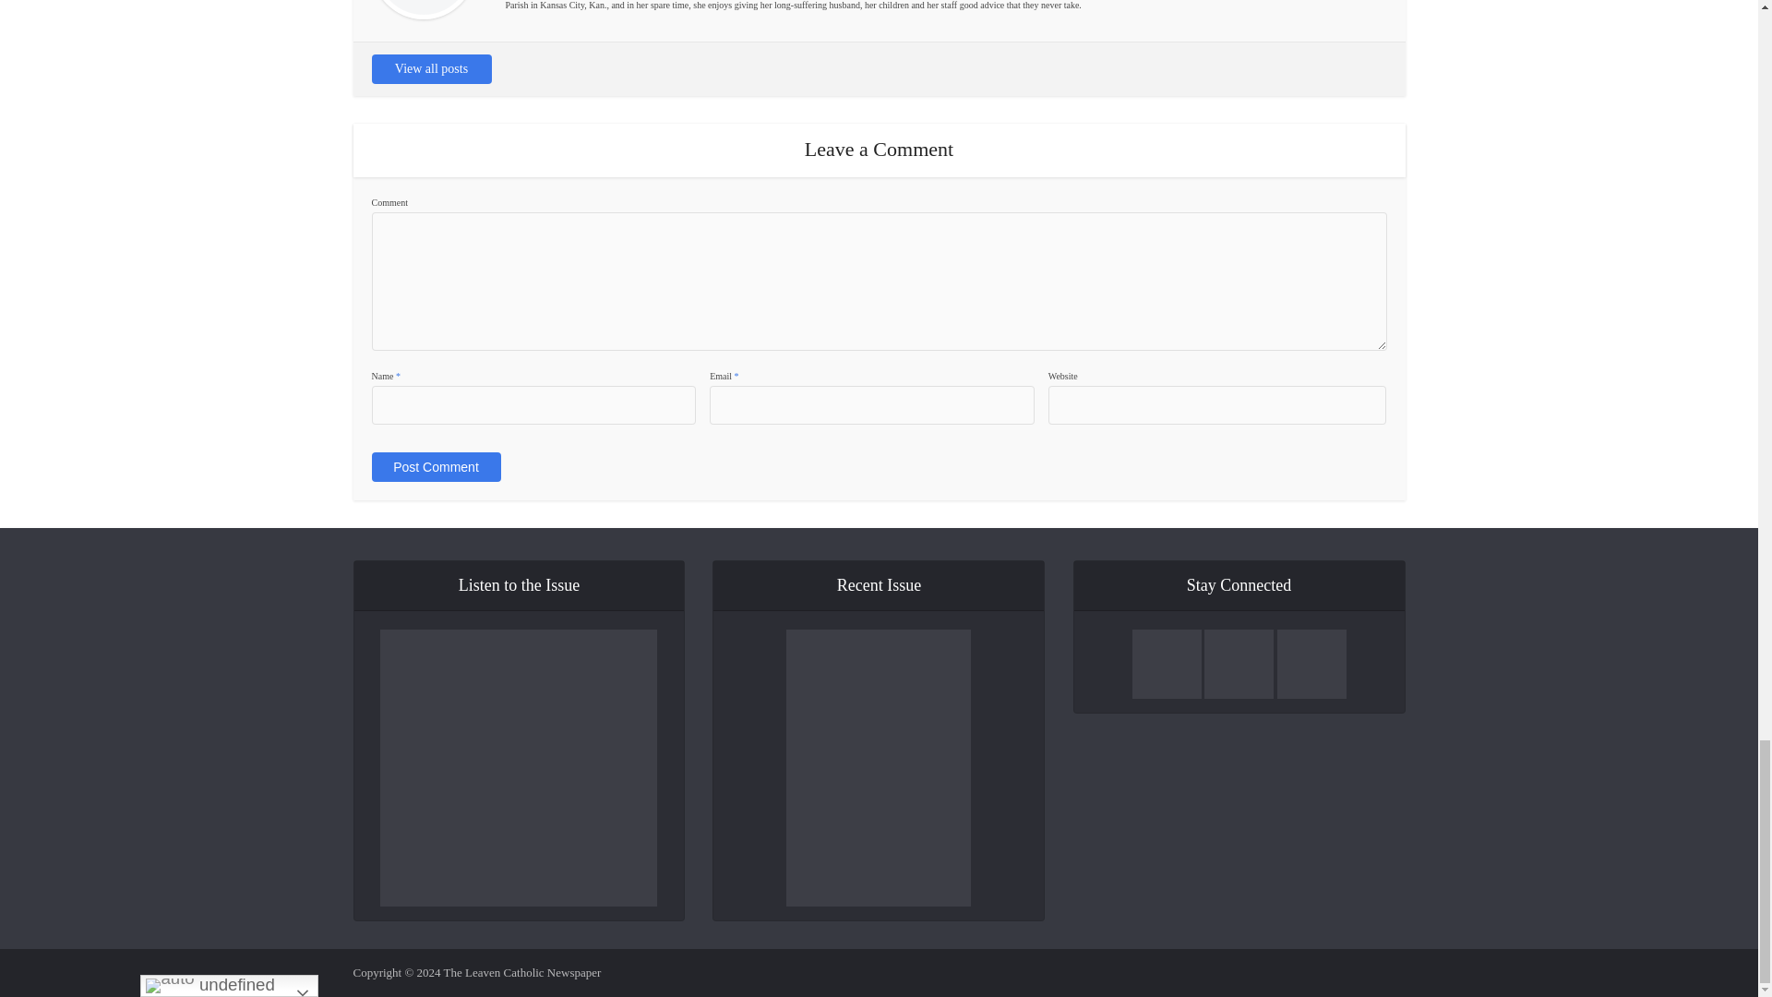 This screenshot has width=1772, height=997. What do you see at coordinates (435, 467) in the screenshot?
I see `Post Comment` at bounding box center [435, 467].